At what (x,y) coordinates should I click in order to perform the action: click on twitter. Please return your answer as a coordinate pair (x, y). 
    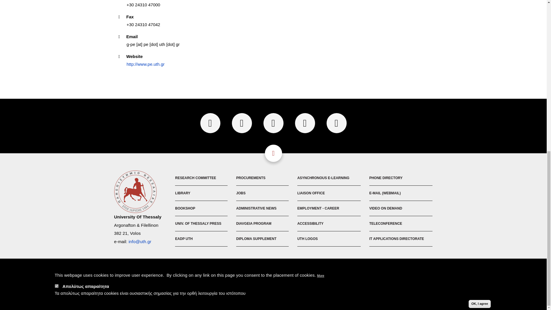
    Looking at the image, I should click on (242, 123).